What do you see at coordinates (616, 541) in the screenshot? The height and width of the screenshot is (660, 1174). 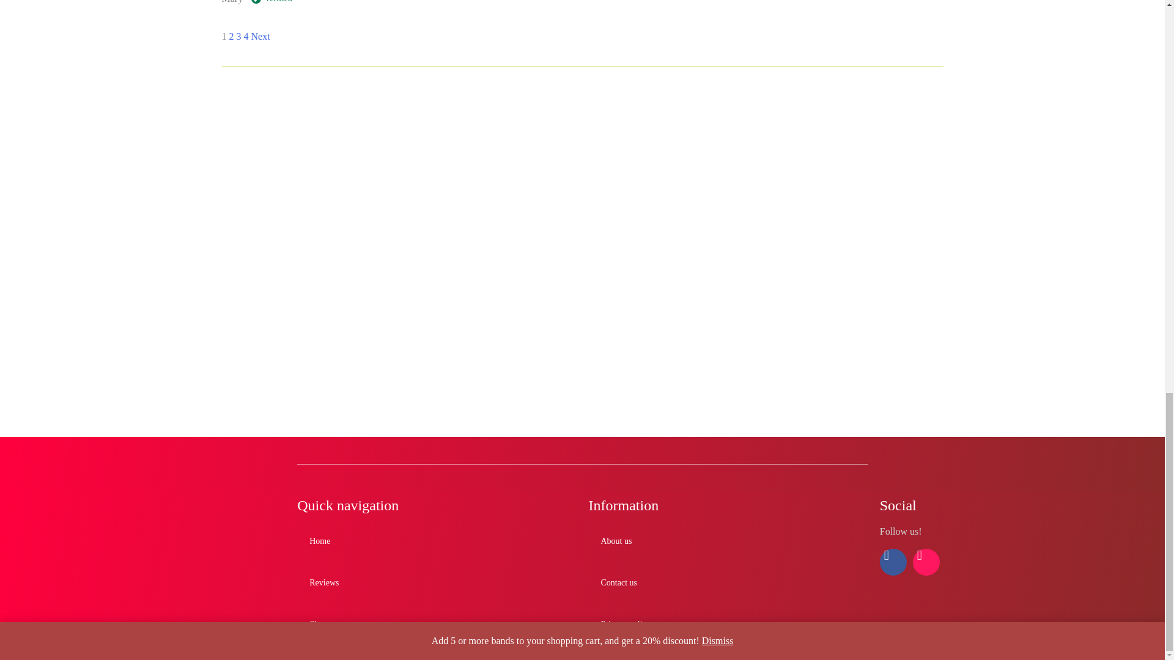 I see `About us` at bounding box center [616, 541].